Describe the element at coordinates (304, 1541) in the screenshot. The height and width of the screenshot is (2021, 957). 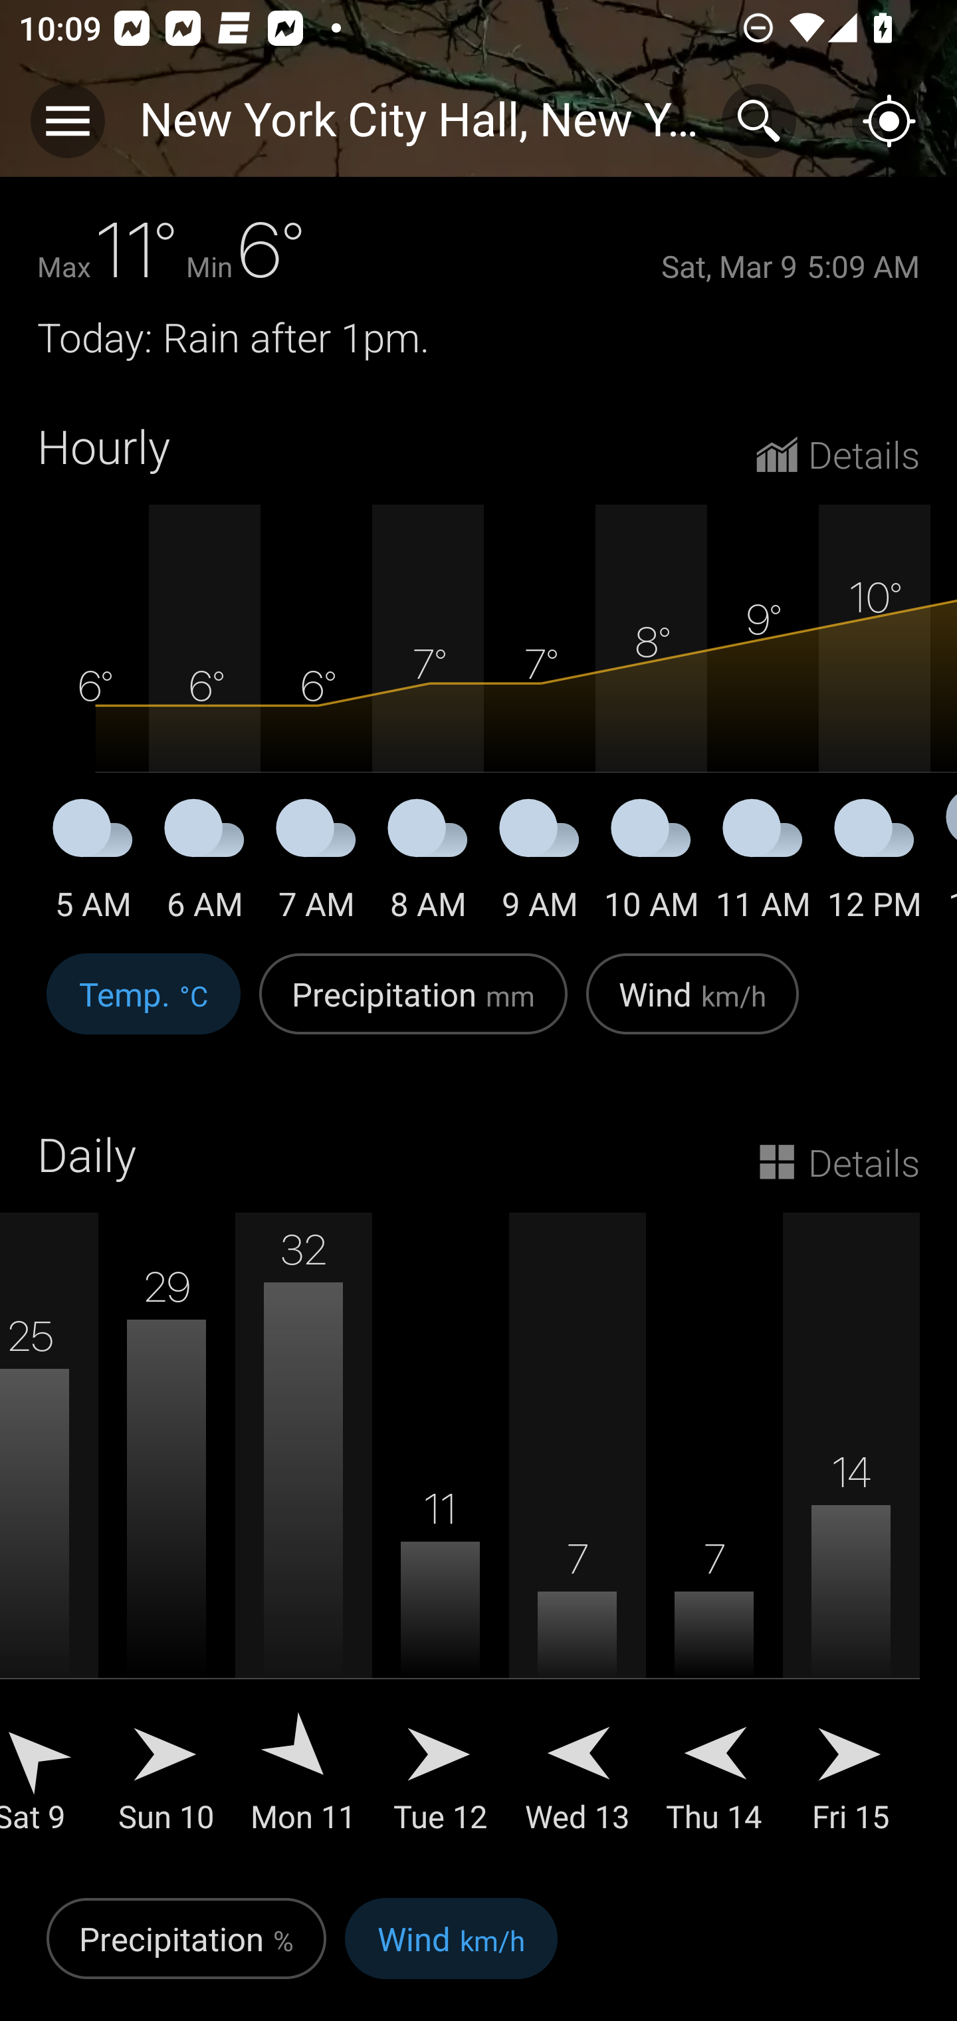
I see `32  Mon 11` at that location.